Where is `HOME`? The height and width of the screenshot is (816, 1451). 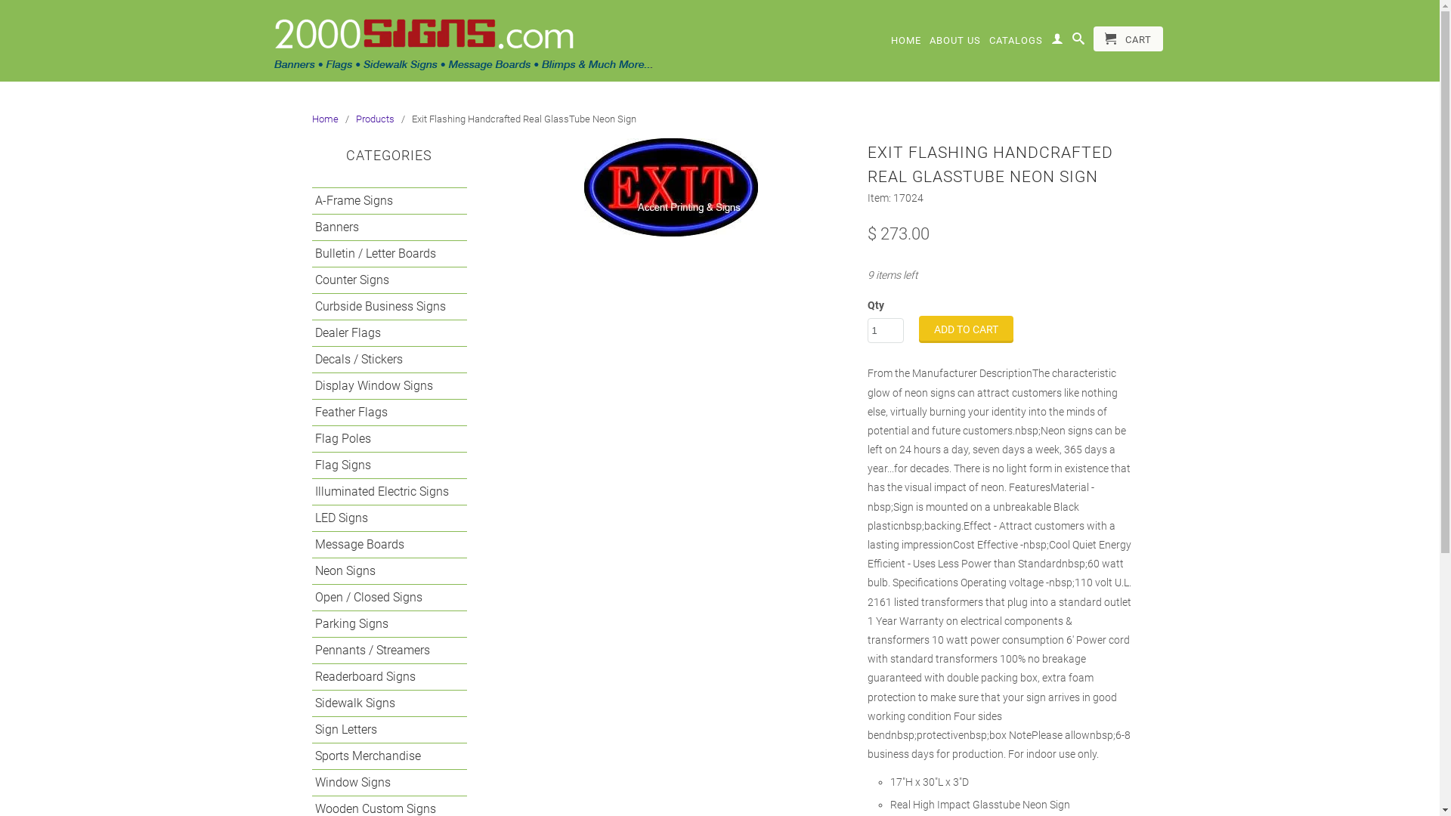
HOME is located at coordinates (905, 44).